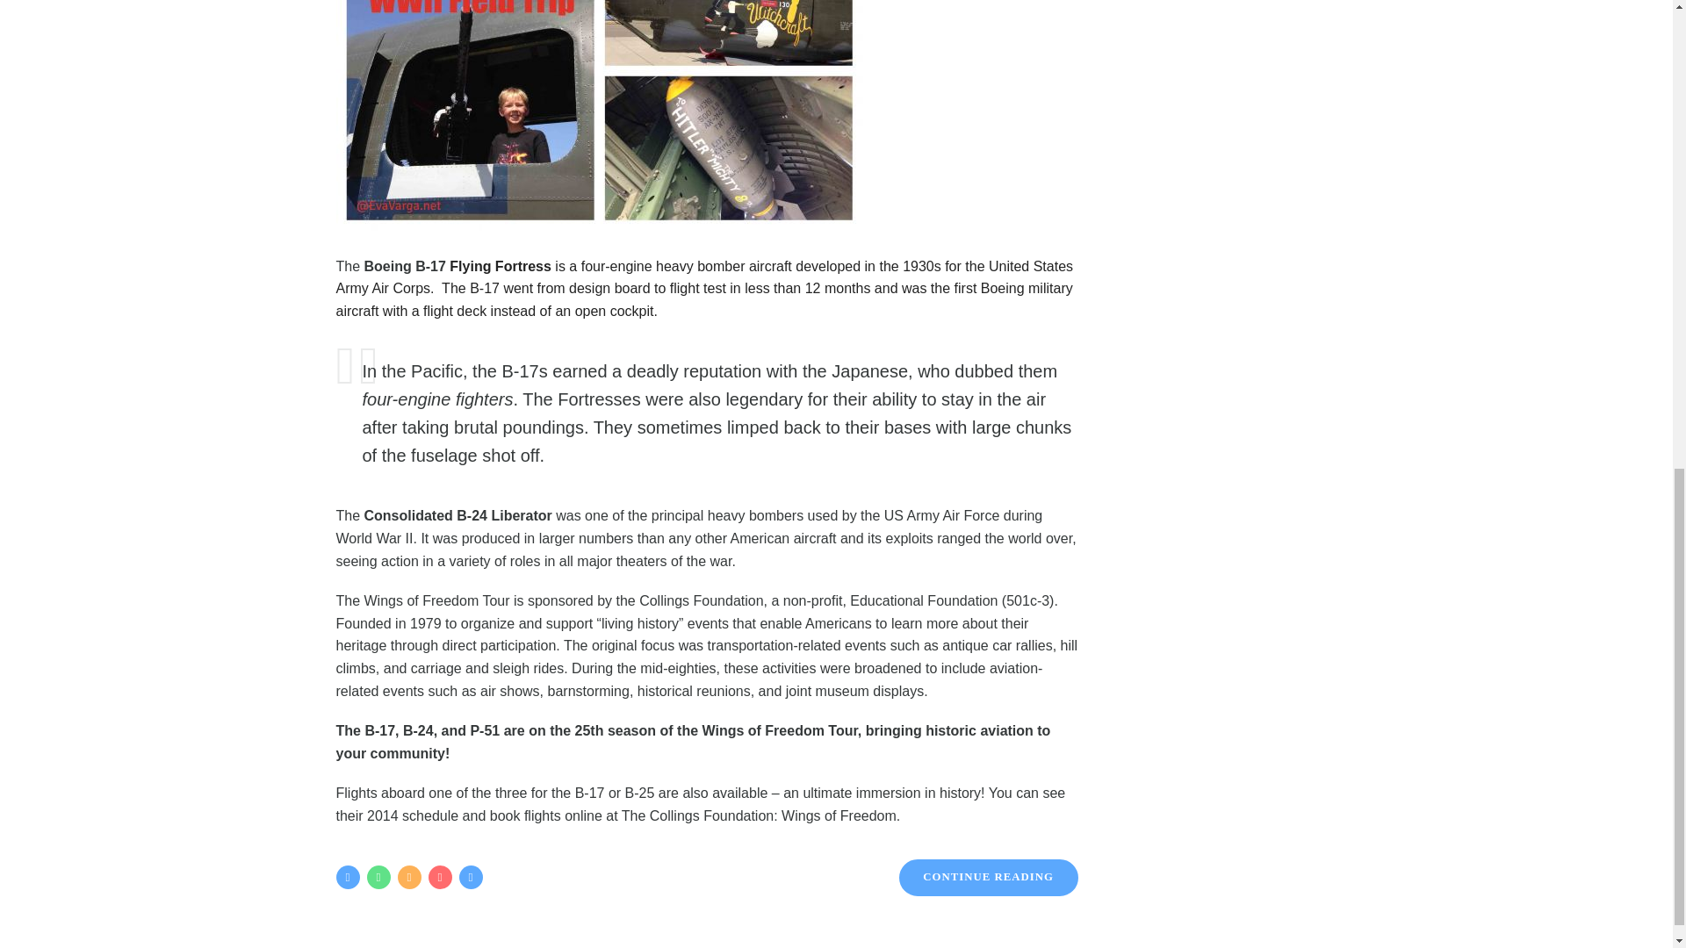 This screenshot has width=1686, height=948. I want to click on Collings Foundation: Wings of Freedom, so click(437, 600).